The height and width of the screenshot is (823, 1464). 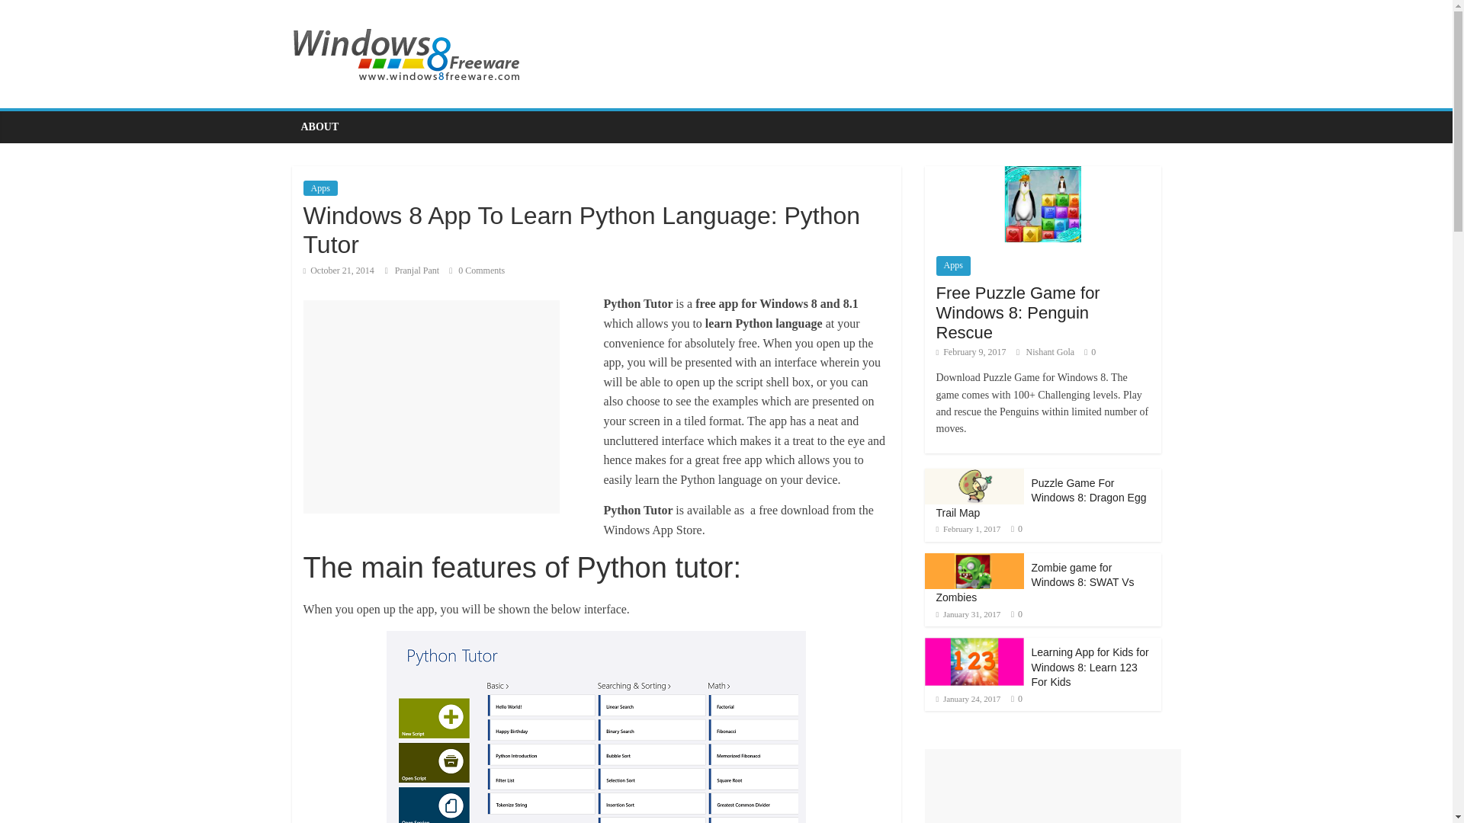 I want to click on February 9, 2017, so click(x=971, y=351).